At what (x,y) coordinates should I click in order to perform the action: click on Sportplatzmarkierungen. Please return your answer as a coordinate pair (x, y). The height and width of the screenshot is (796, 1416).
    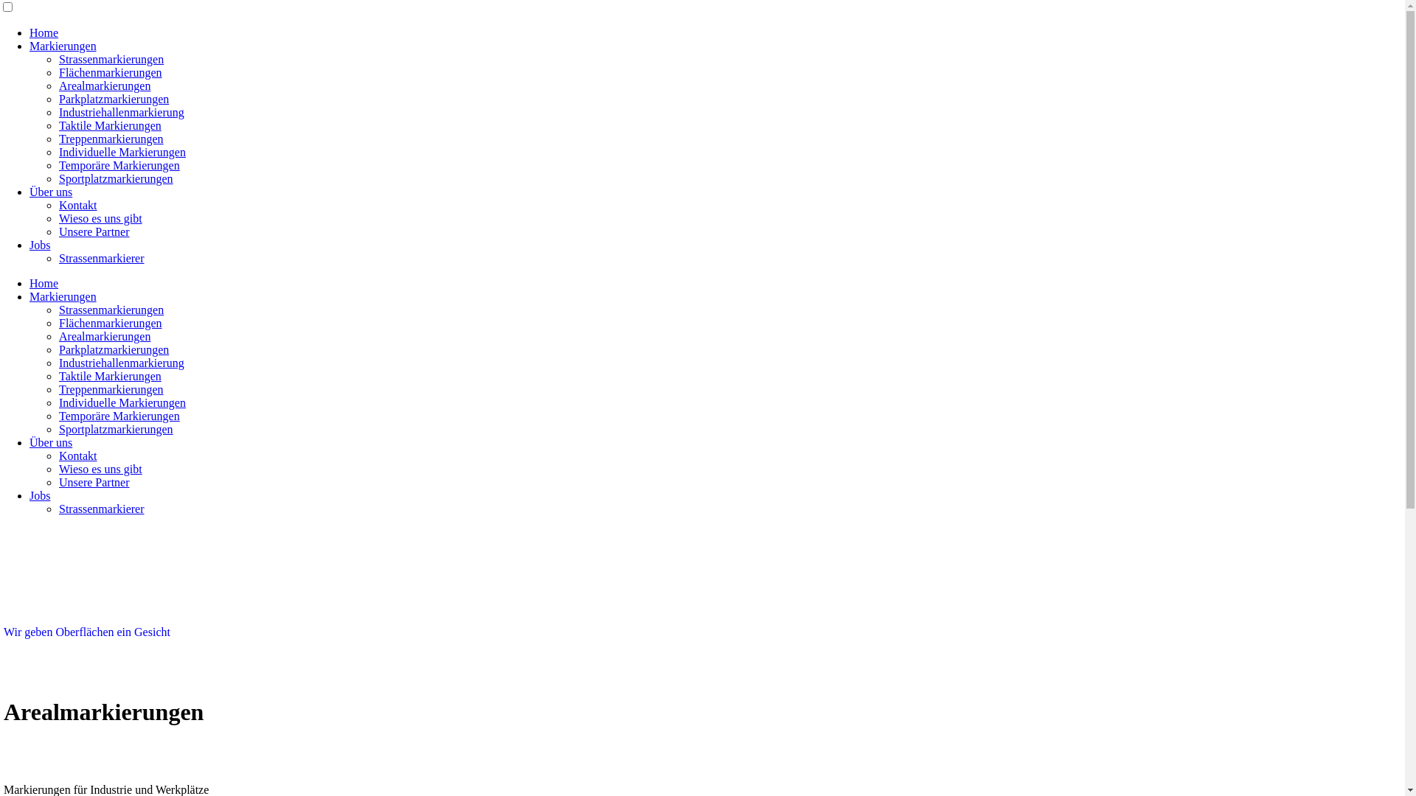
    Looking at the image, I should click on (117, 178).